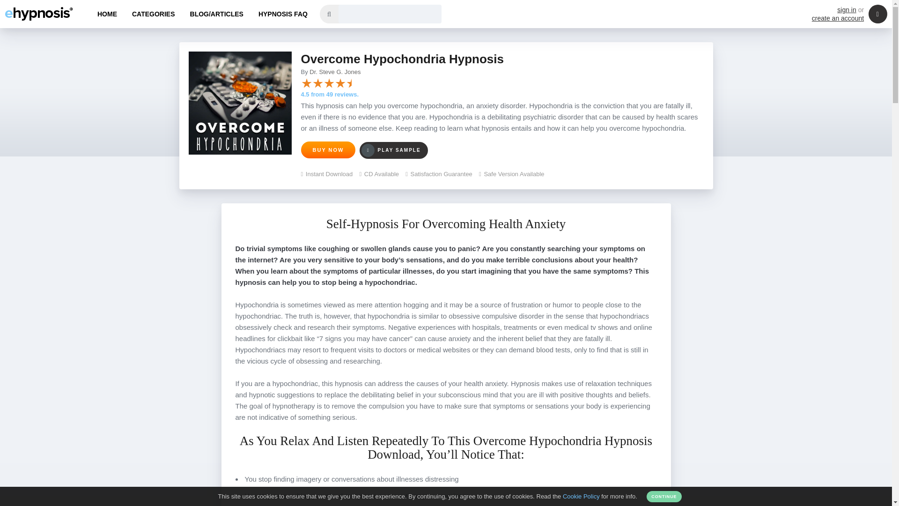 This screenshot has width=899, height=506. What do you see at coordinates (846, 9) in the screenshot?
I see `sign in` at bounding box center [846, 9].